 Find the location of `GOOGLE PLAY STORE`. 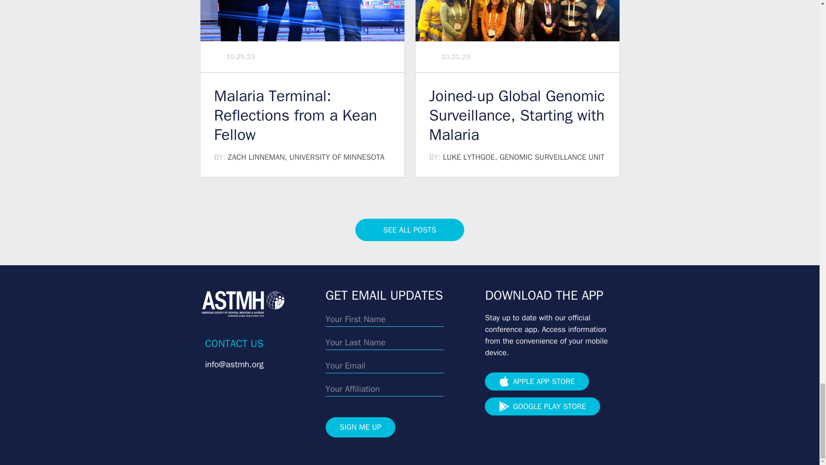

GOOGLE PLAY STORE is located at coordinates (542, 406).